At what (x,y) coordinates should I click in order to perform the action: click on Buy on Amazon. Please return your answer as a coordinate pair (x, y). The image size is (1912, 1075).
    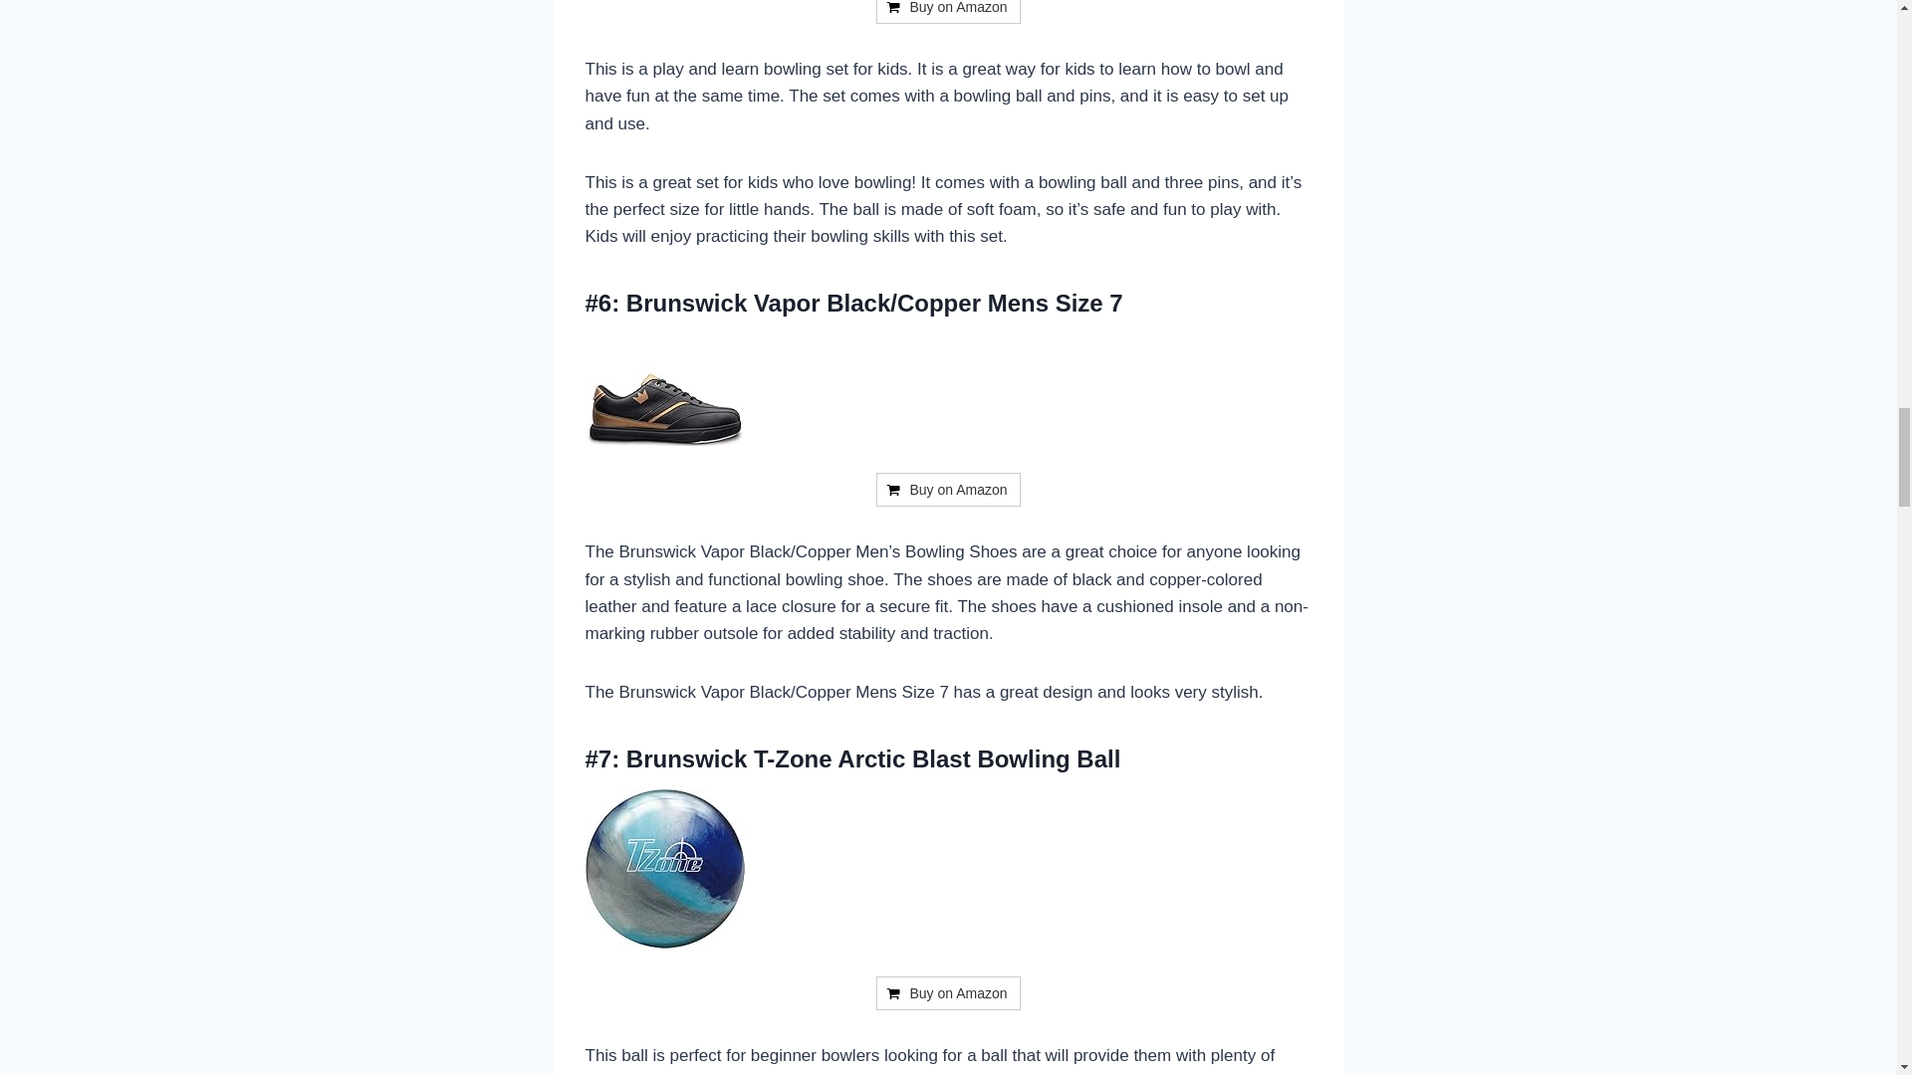
    Looking at the image, I should click on (947, 993).